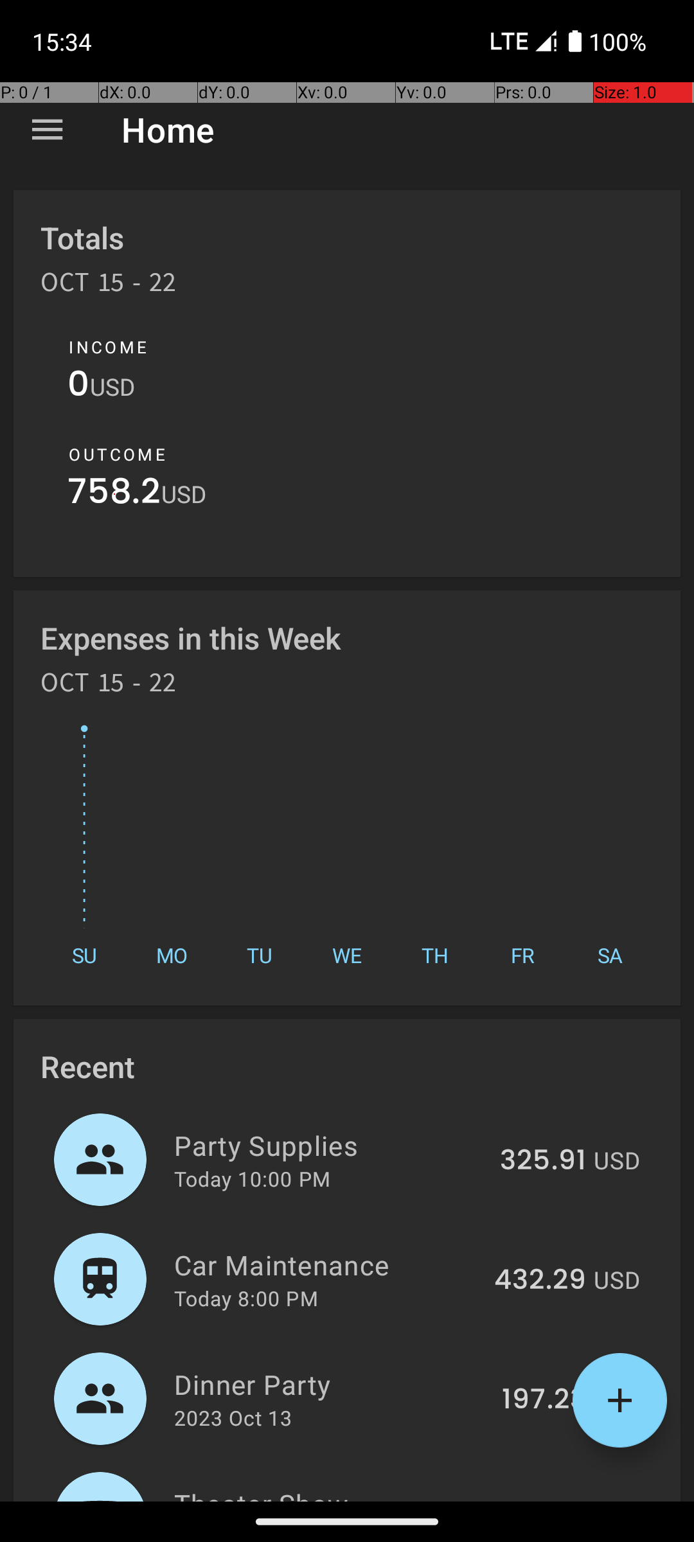 The height and width of the screenshot is (1542, 694). I want to click on Theater Show, so click(326, 1493).